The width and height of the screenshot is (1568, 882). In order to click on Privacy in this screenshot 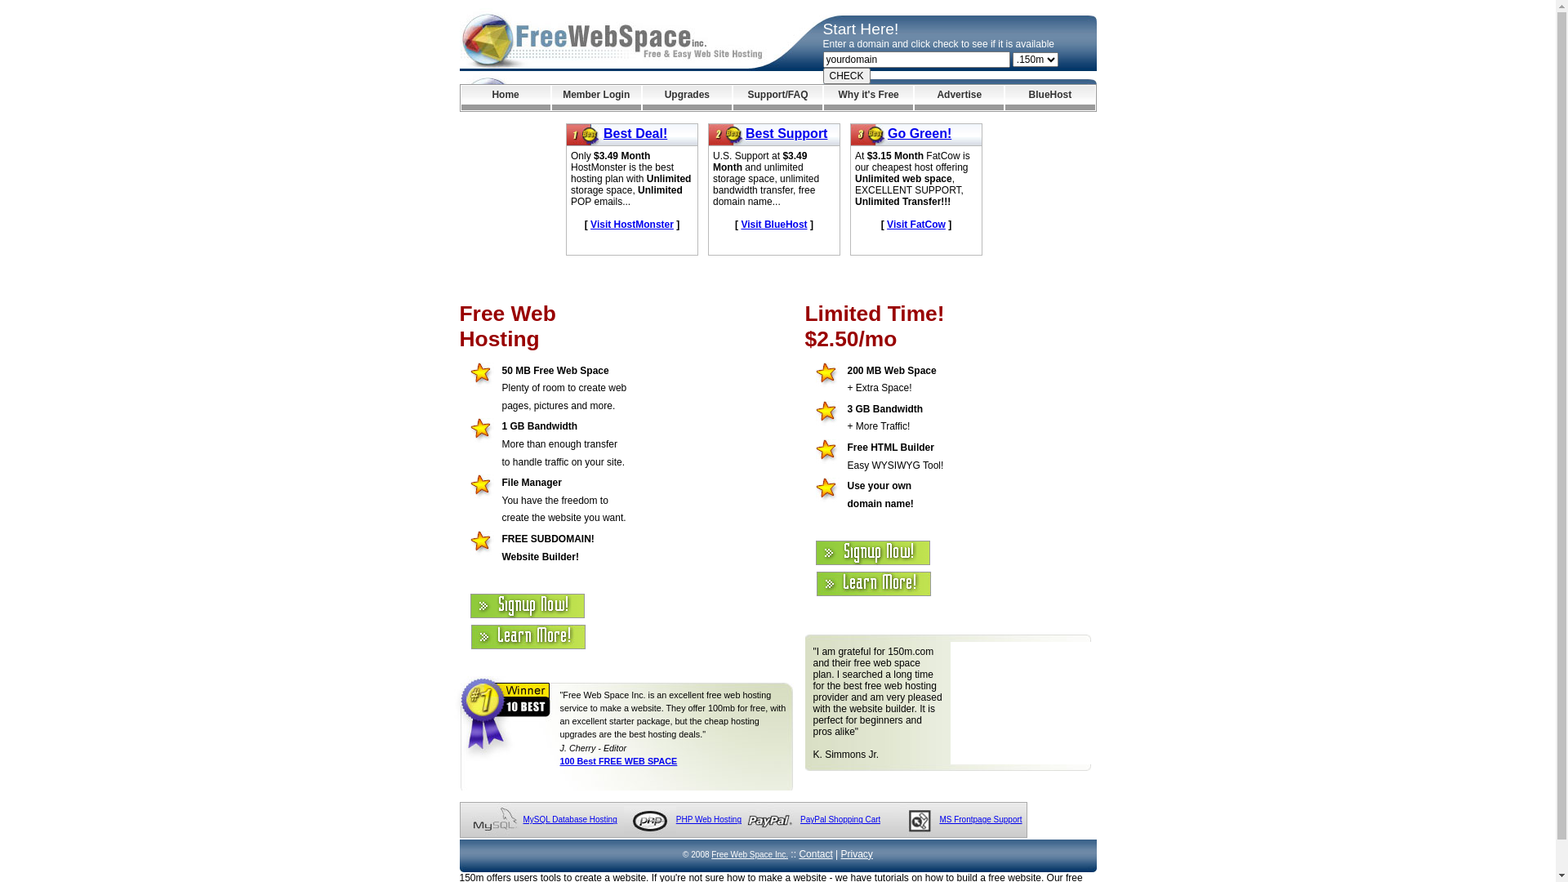, I will do `click(857, 854)`.